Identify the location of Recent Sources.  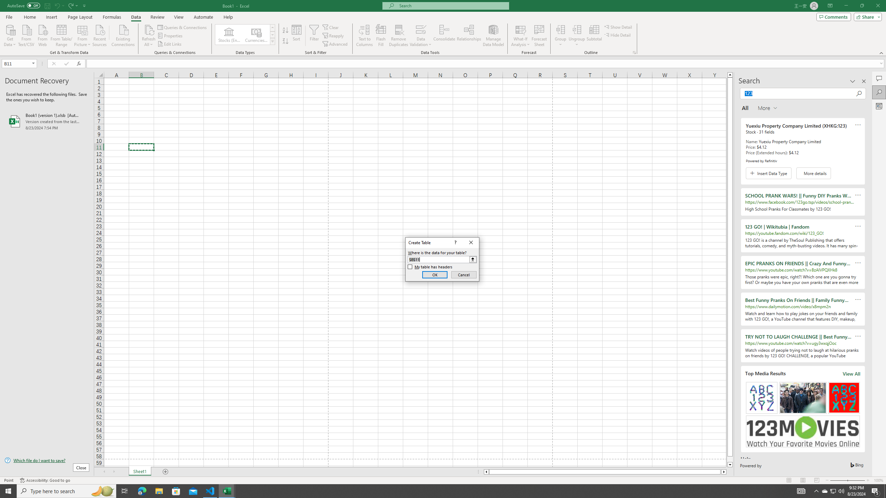
(100, 35).